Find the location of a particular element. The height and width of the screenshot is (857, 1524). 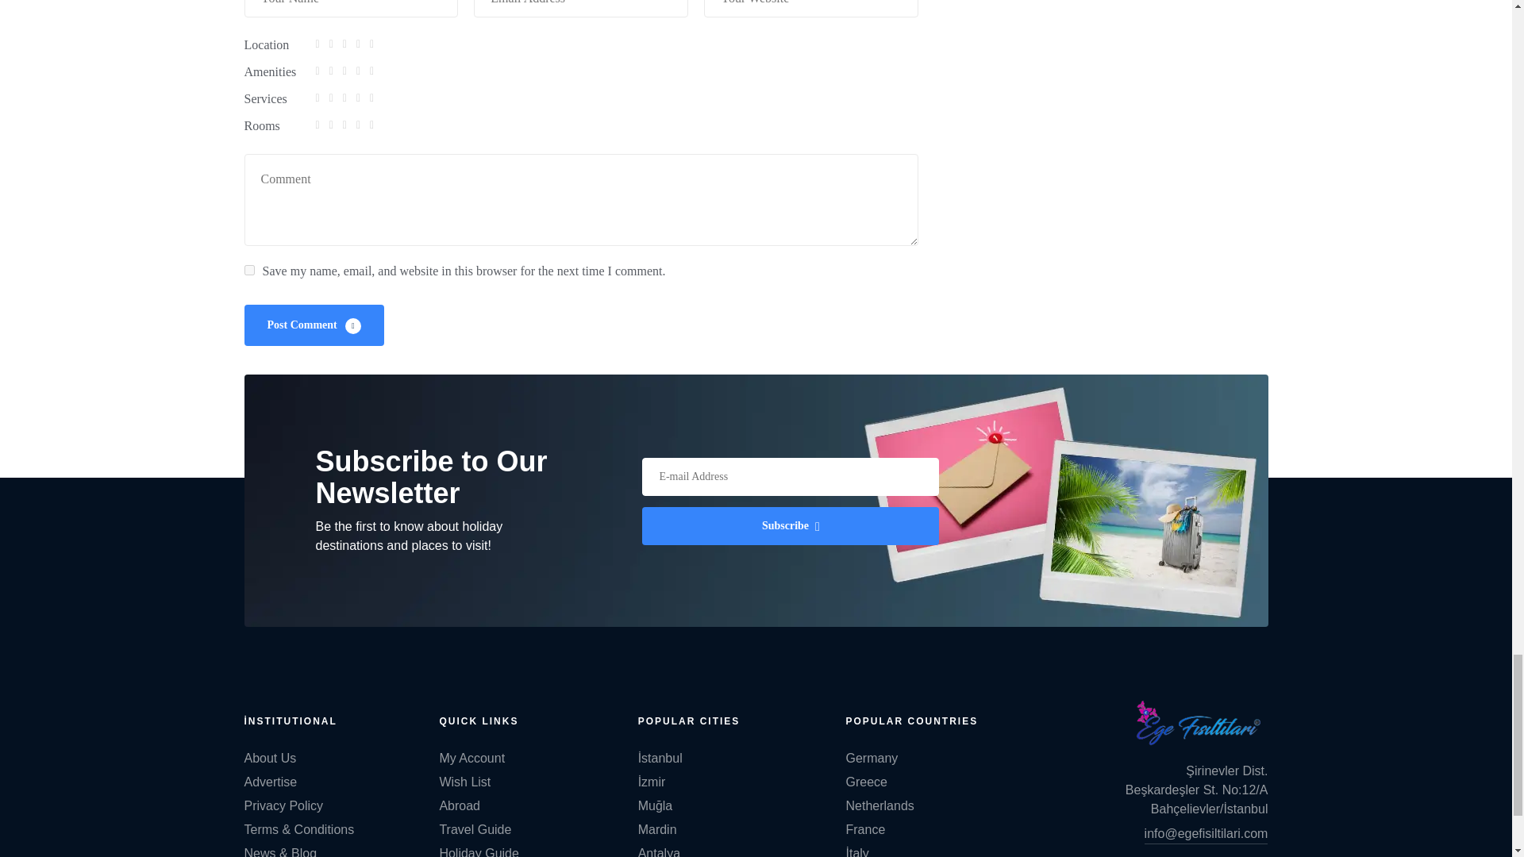

yes is located at coordinates (249, 270).